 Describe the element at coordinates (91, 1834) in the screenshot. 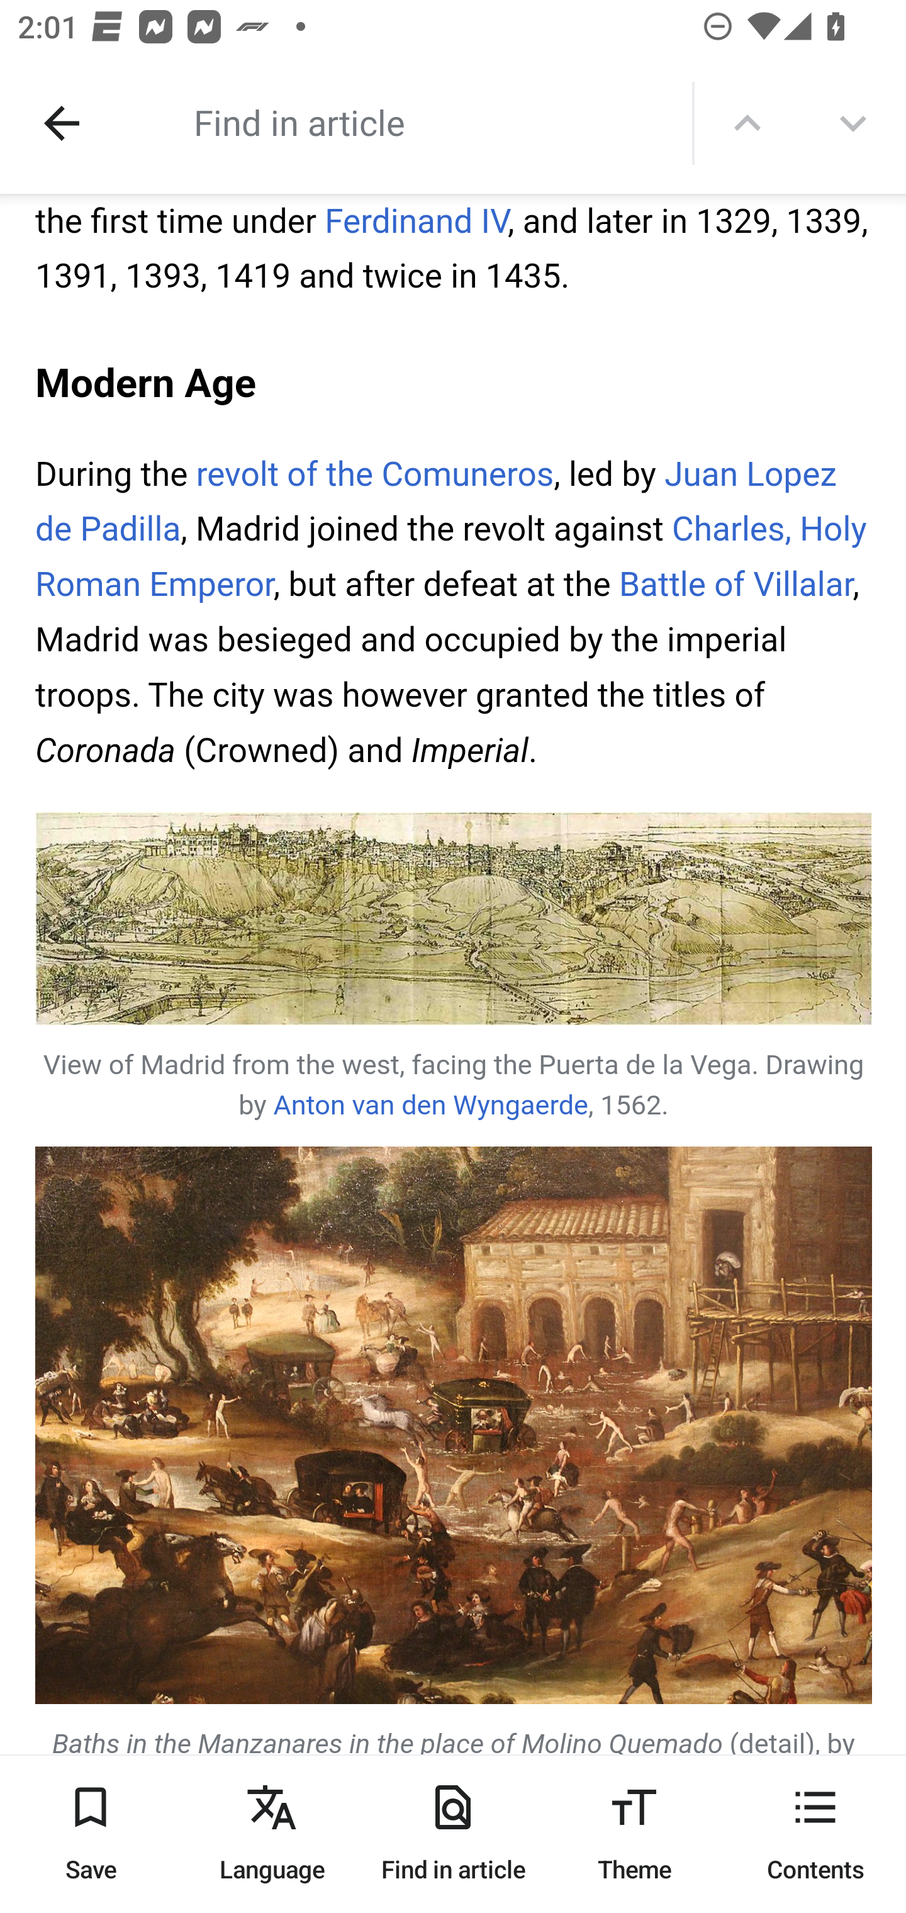

I see `Save` at that location.